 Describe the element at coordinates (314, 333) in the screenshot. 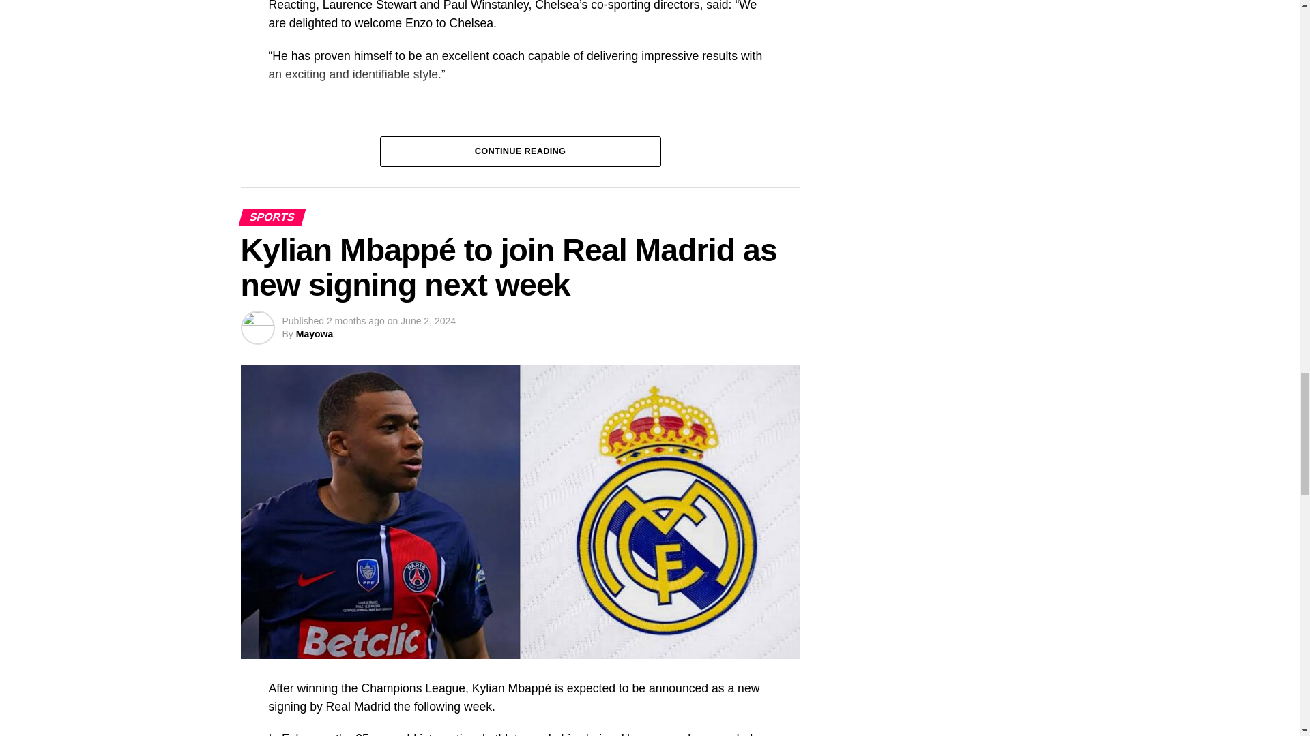

I see `Posts by Mayowa` at that location.